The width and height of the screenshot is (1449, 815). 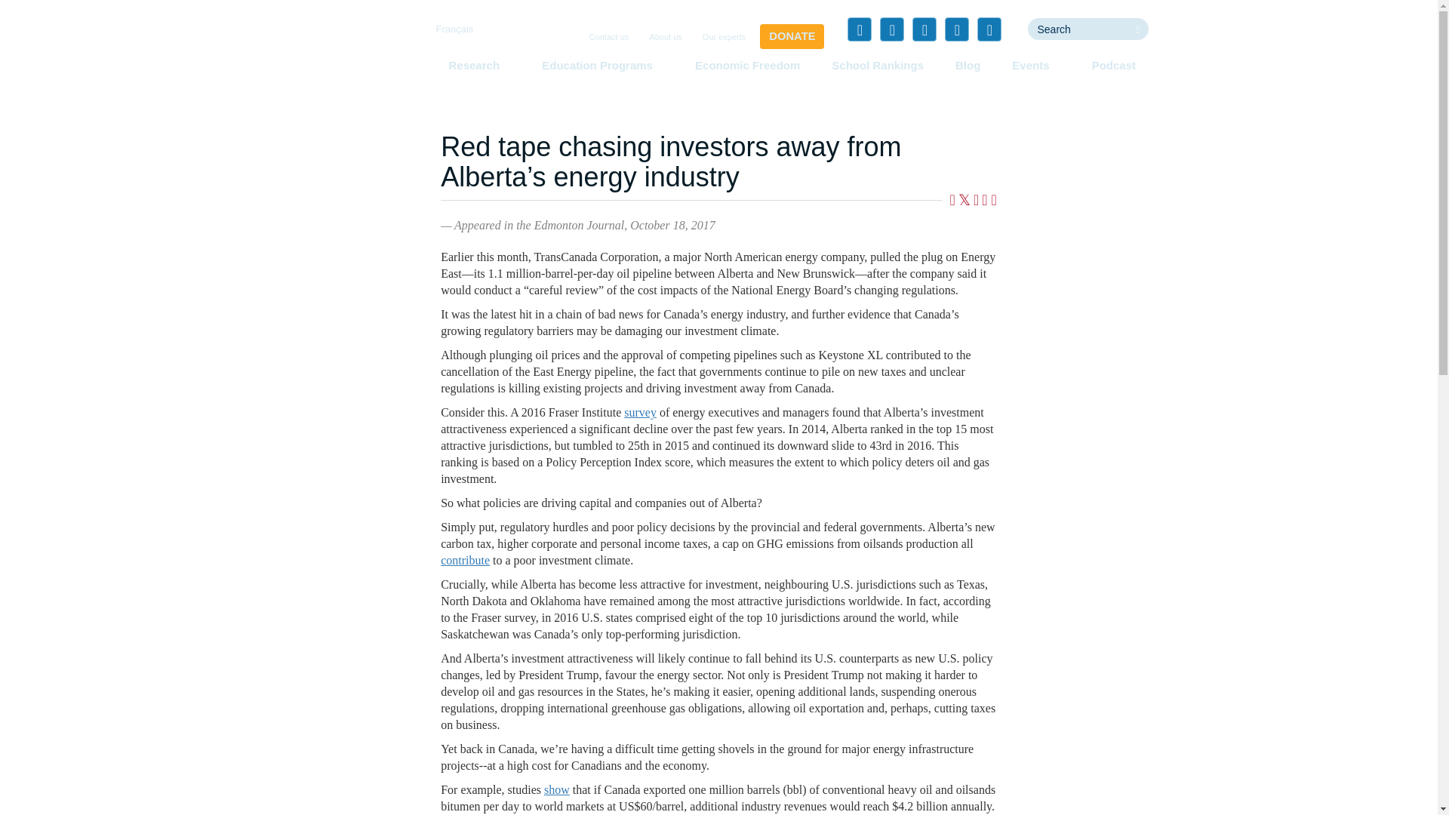 I want to click on Home, so click(x=351, y=56).